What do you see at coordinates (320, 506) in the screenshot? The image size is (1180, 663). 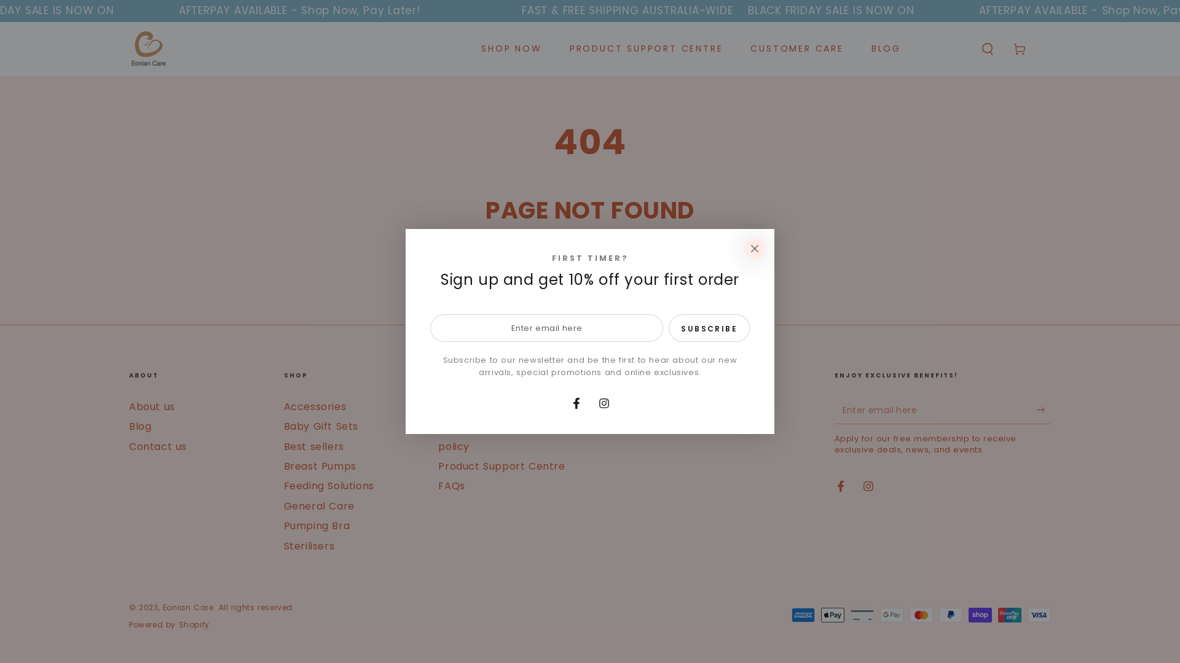 I see `General Care` at bounding box center [320, 506].